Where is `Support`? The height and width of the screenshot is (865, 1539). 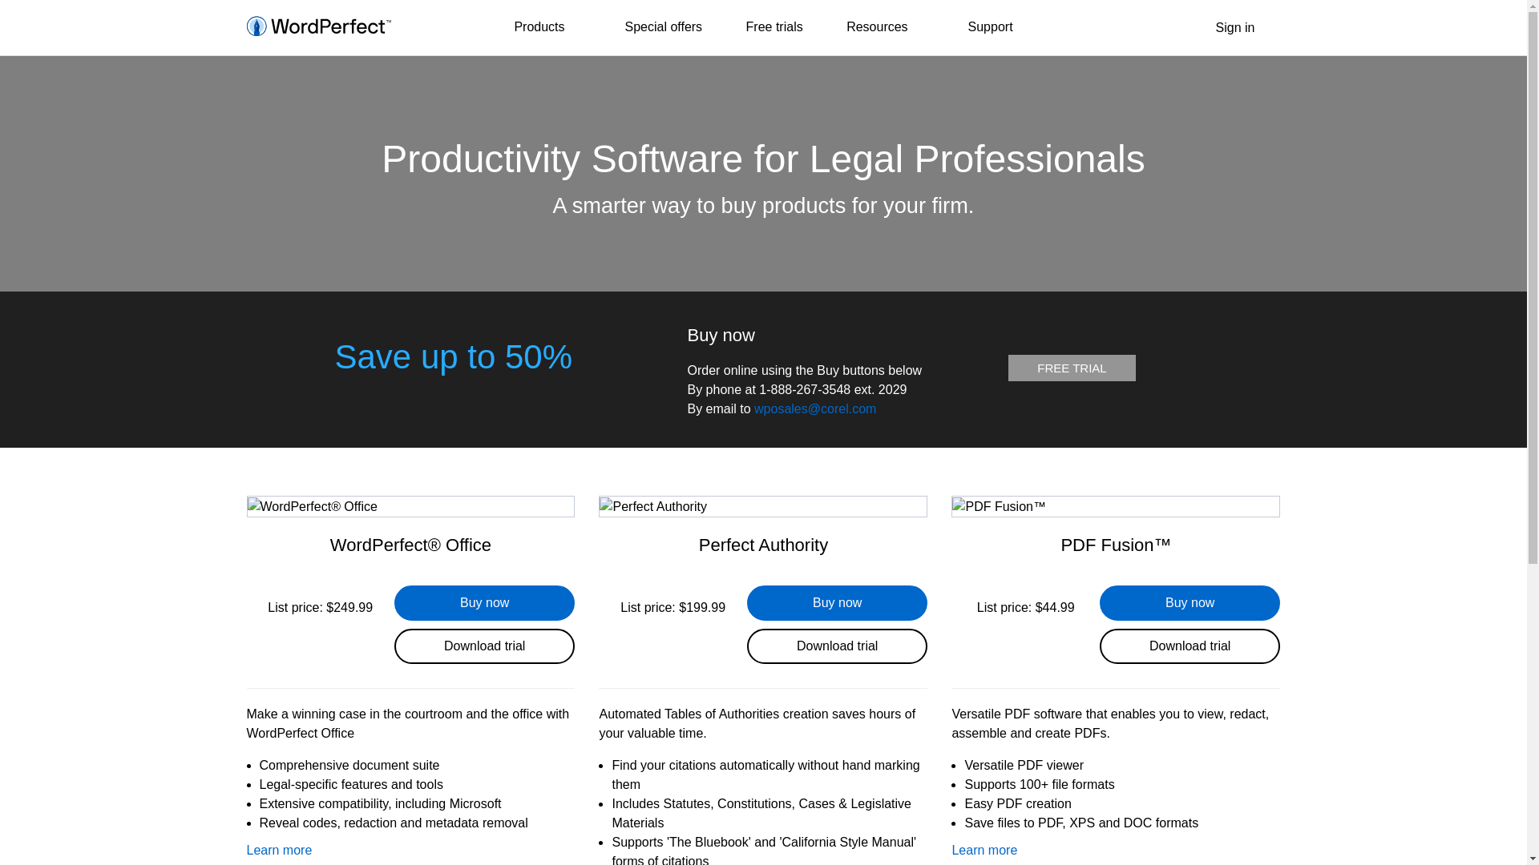 Support is located at coordinates (990, 27).